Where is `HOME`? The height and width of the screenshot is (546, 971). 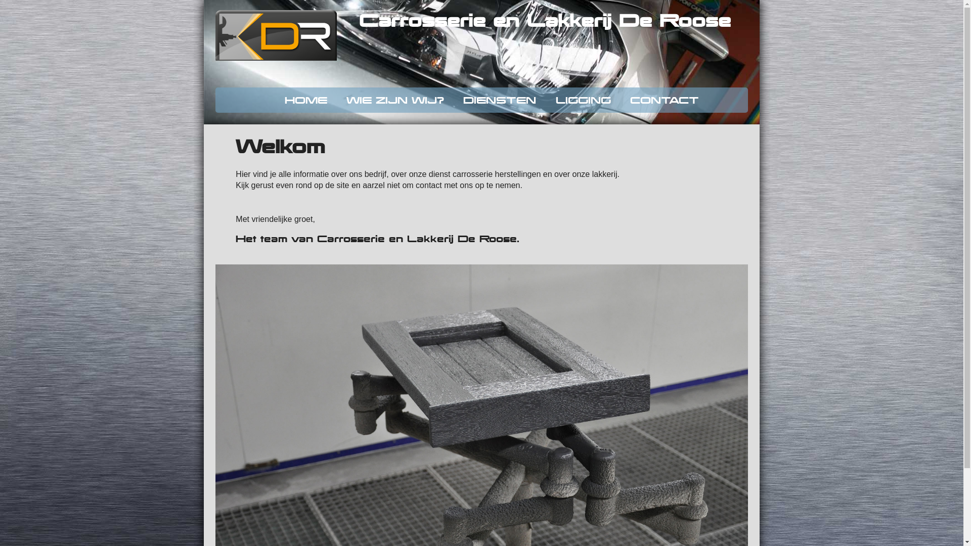 HOME is located at coordinates (306, 100).